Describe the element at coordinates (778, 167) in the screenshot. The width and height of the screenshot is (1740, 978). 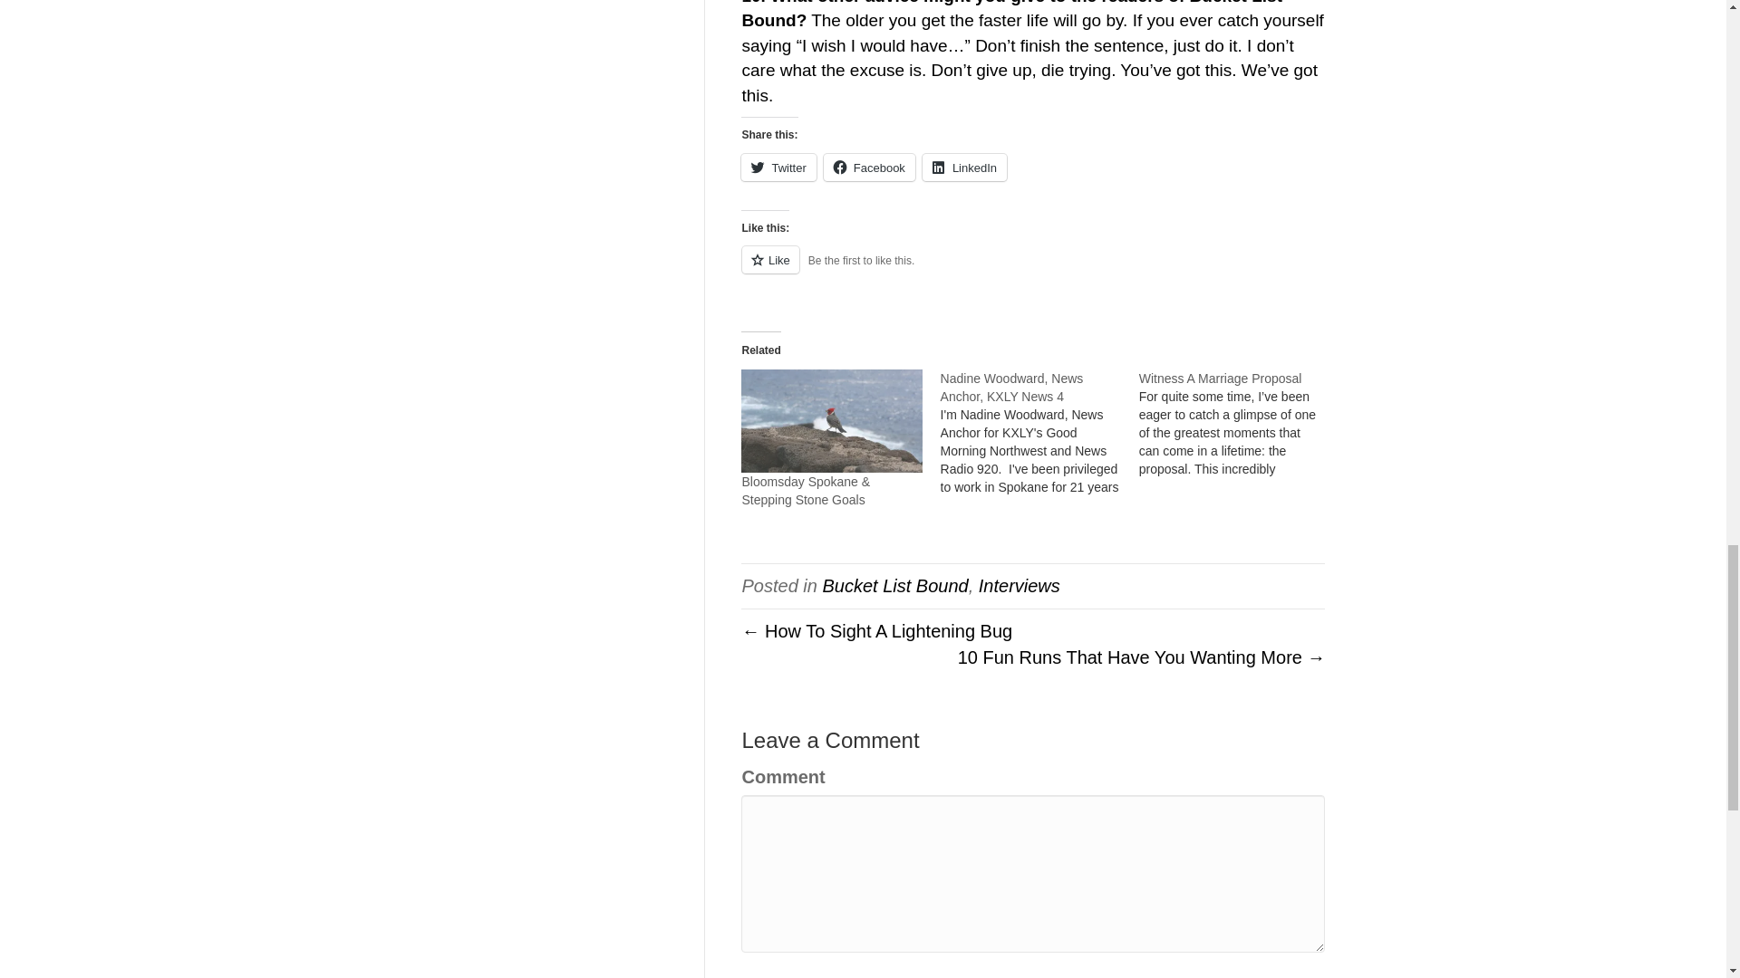
I see `Twitter` at that location.